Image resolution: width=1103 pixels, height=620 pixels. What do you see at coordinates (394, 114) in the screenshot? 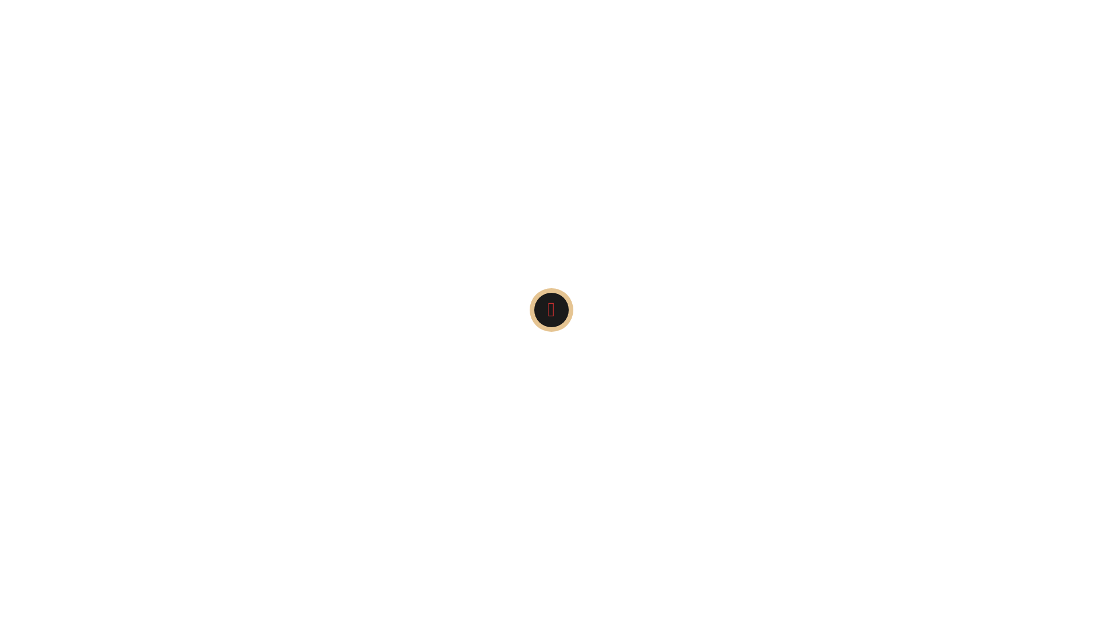
I see `HOME` at bounding box center [394, 114].